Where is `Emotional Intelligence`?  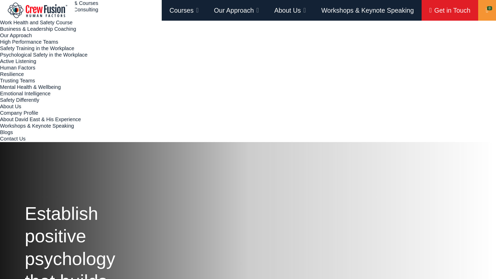
Emotional Intelligence is located at coordinates (25, 94).